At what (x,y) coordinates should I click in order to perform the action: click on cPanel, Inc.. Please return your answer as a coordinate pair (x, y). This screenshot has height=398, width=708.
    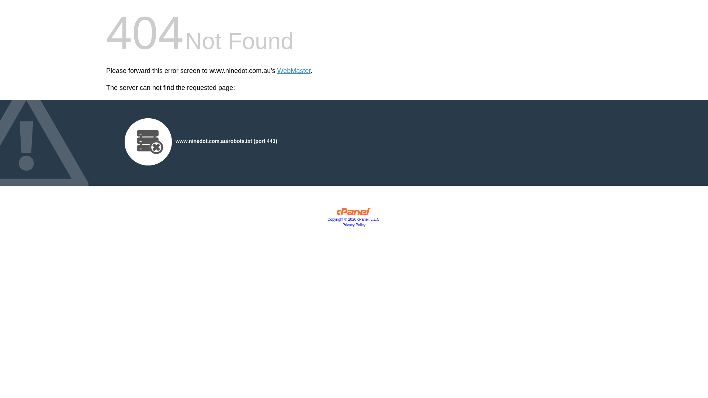
    Looking at the image, I should click on (354, 213).